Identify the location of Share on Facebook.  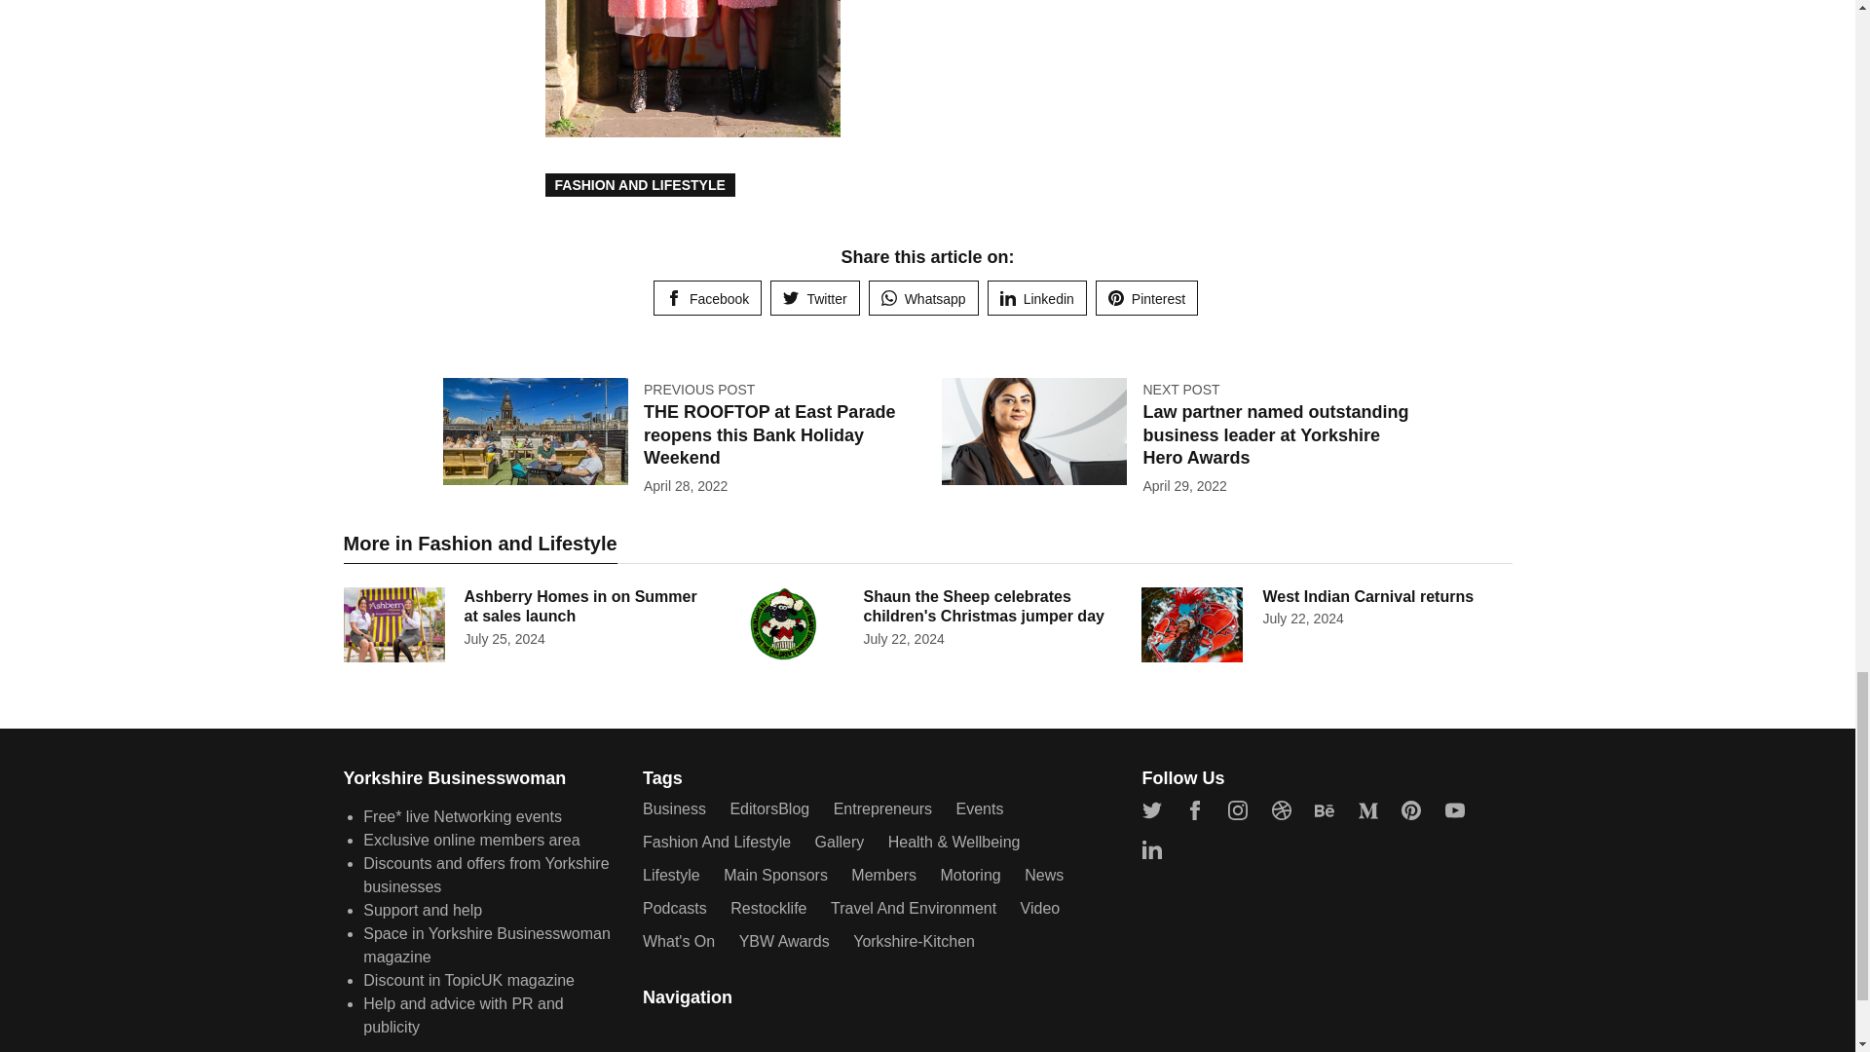
(707, 298).